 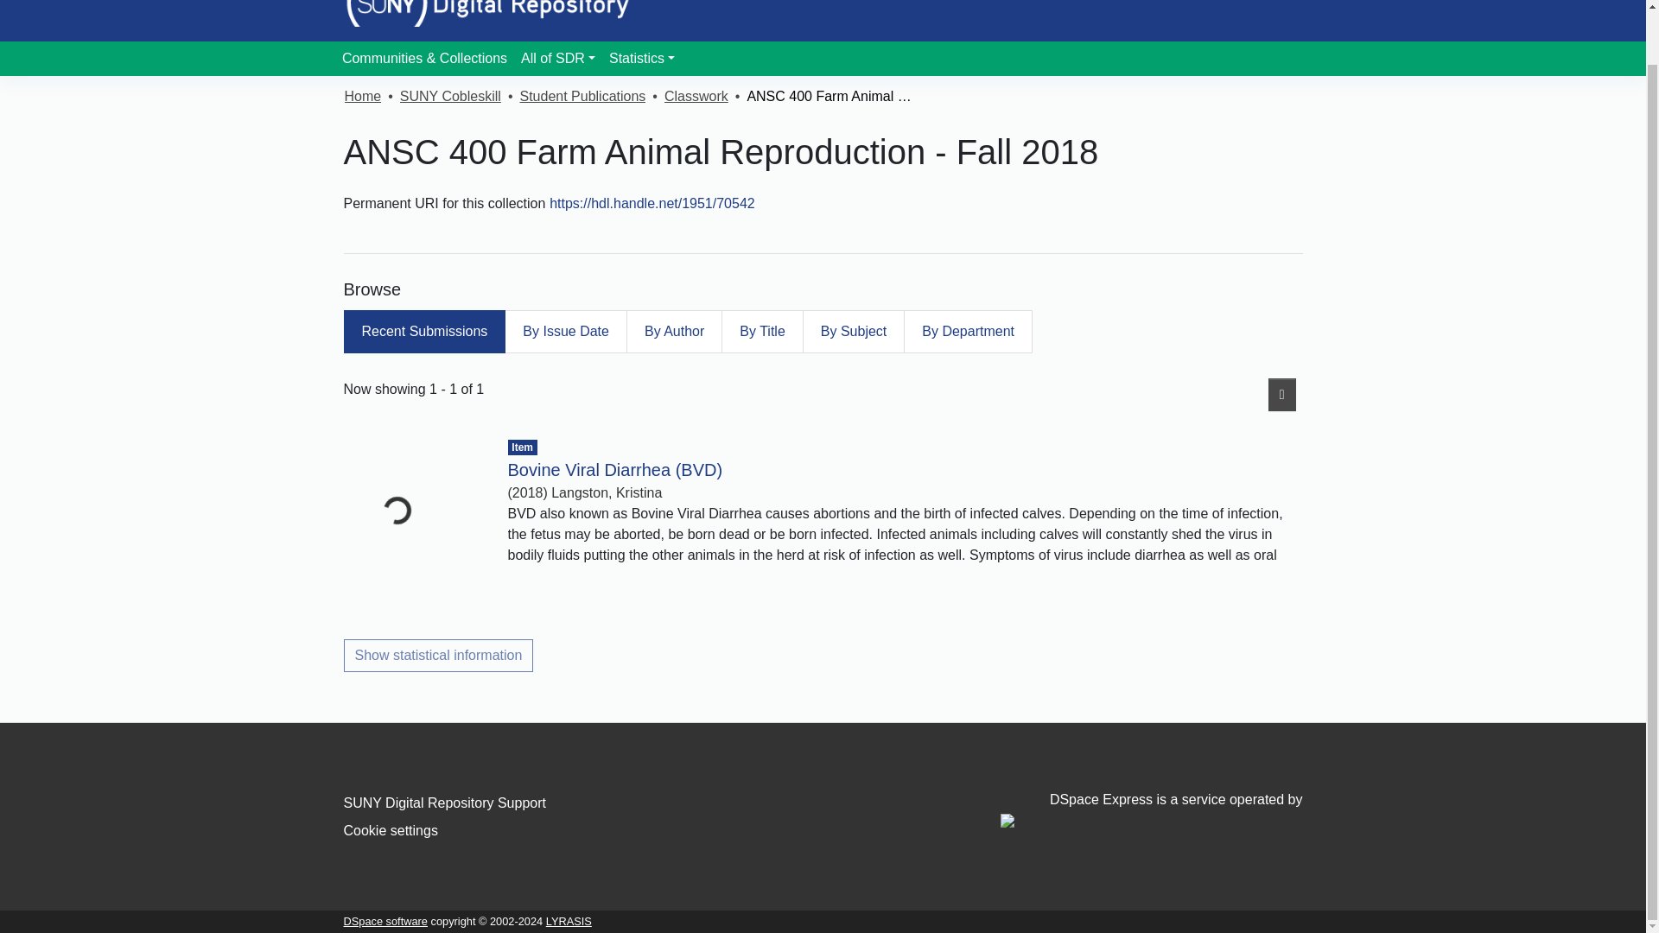 I want to click on SUNY Digital Repository Support, so click(x=444, y=803).